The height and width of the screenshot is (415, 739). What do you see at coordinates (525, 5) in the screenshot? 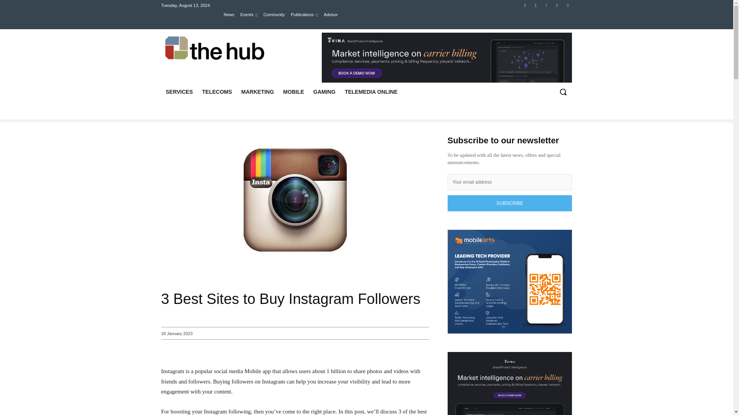
I see `Facebook` at bounding box center [525, 5].